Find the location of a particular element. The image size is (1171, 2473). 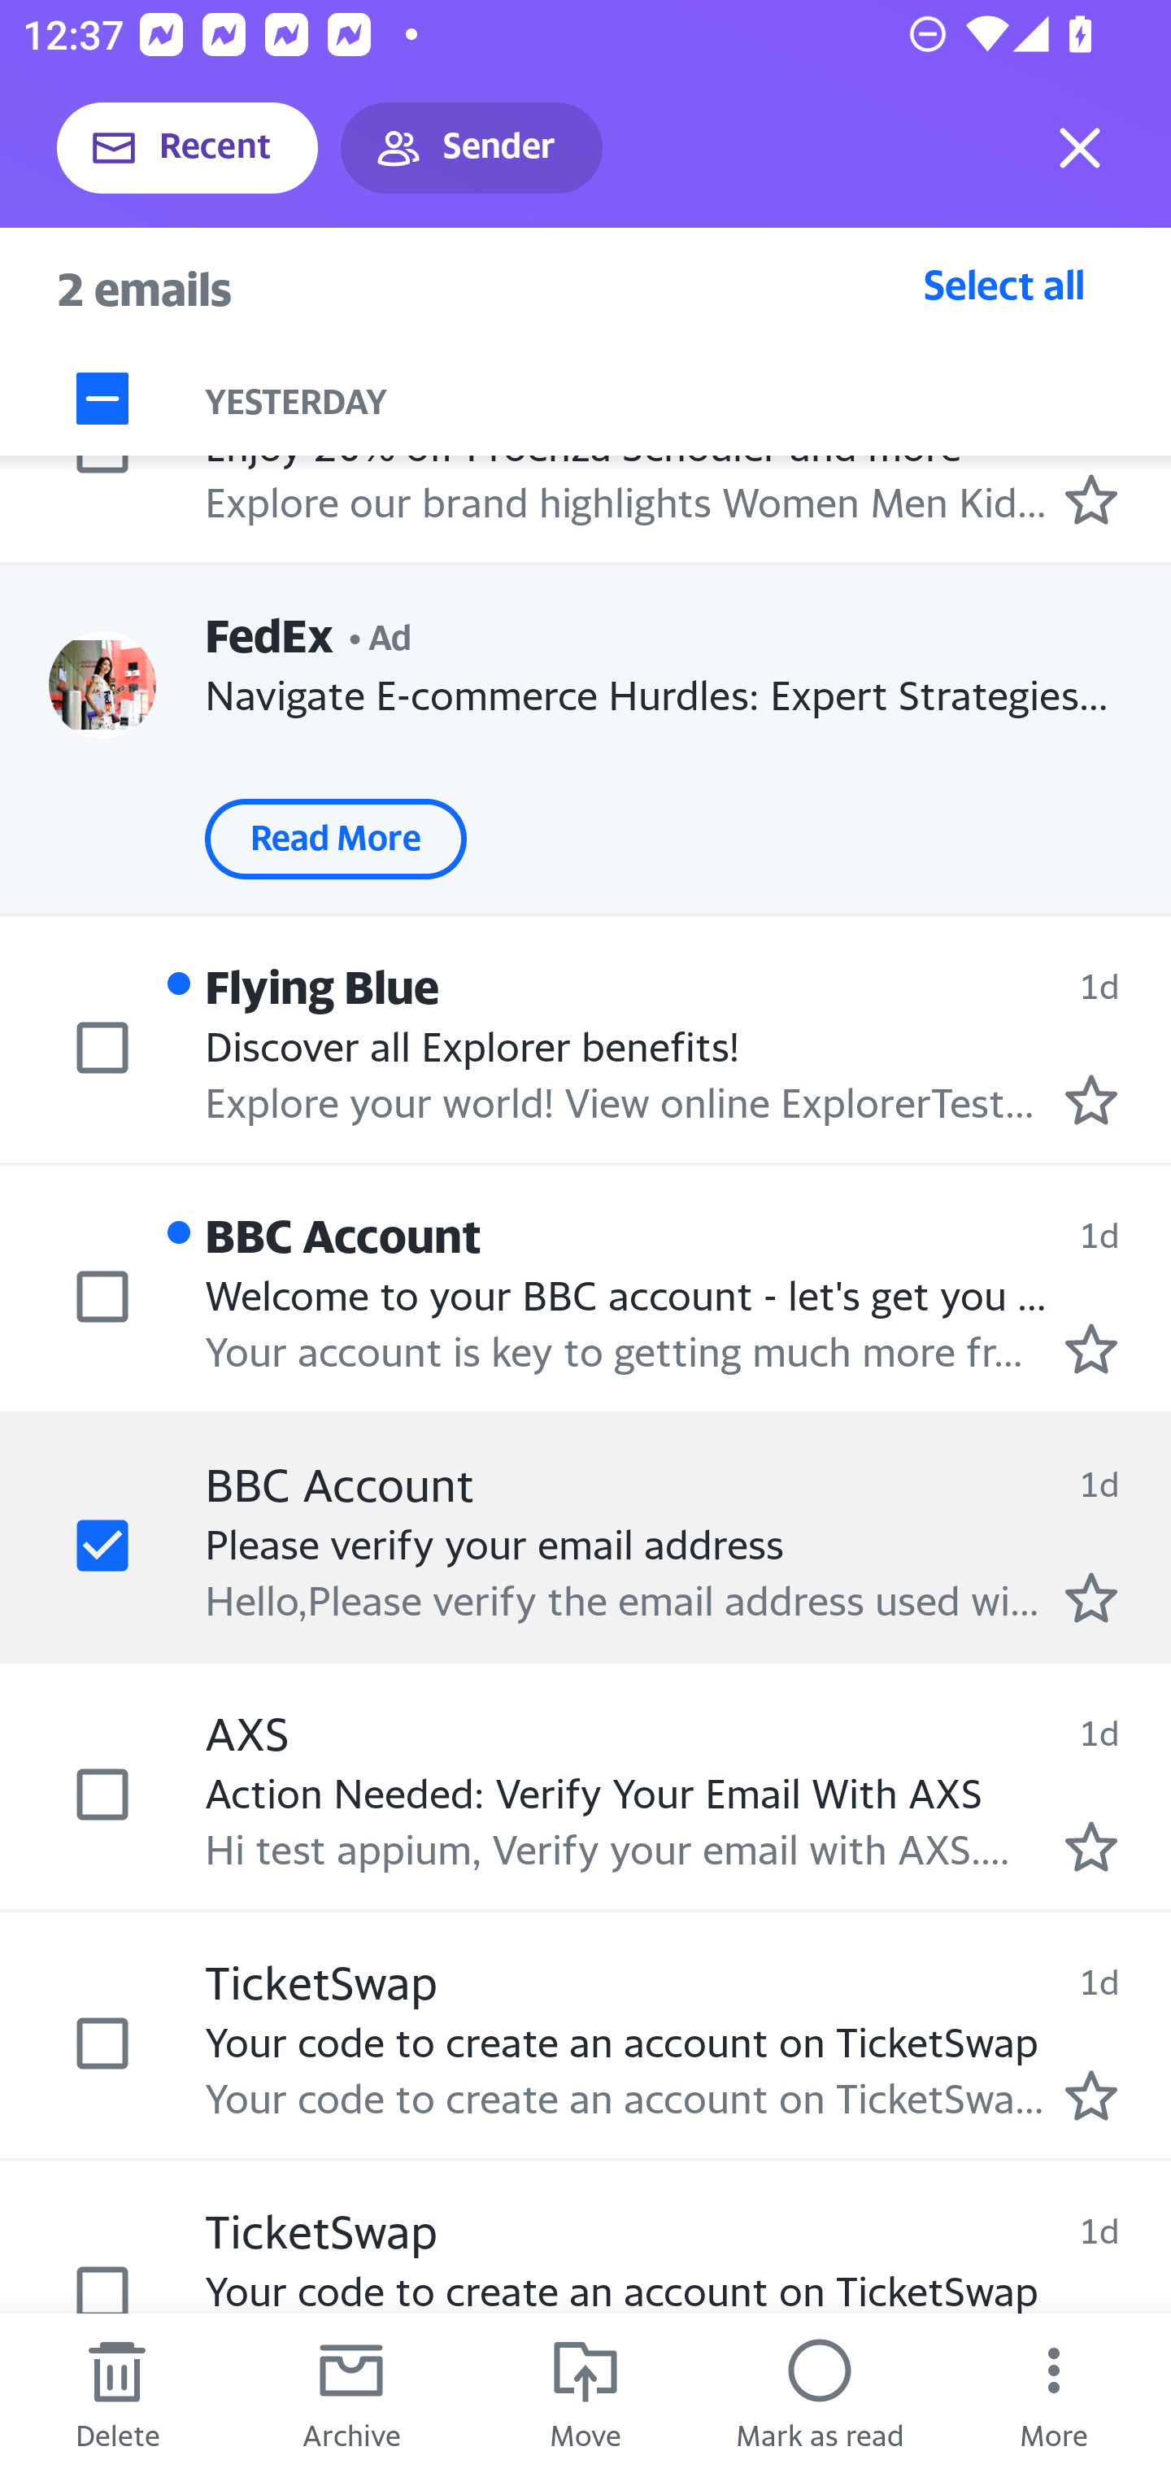

Move is located at coordinates (585, 2393).